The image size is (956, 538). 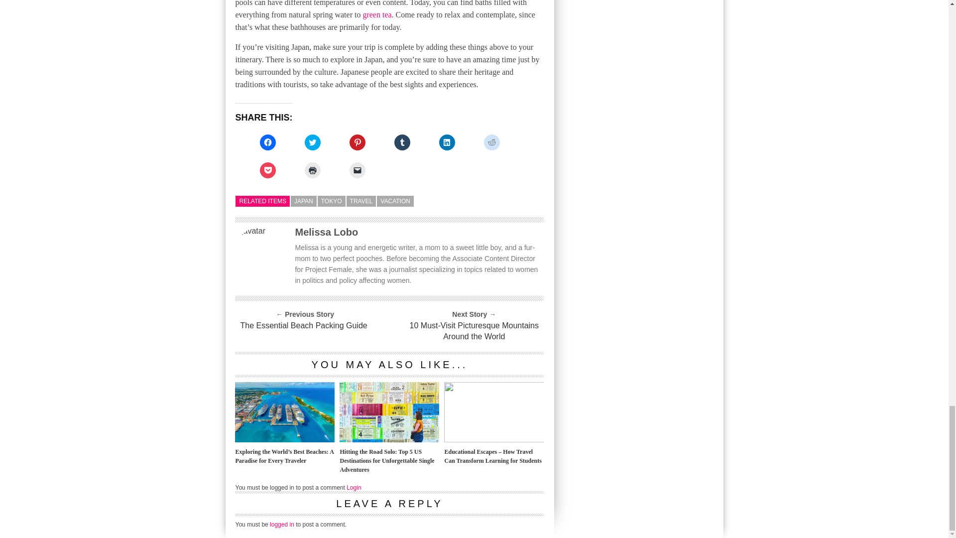 I want to click on Click to share on Tumblr, so click(x=402, y=142).